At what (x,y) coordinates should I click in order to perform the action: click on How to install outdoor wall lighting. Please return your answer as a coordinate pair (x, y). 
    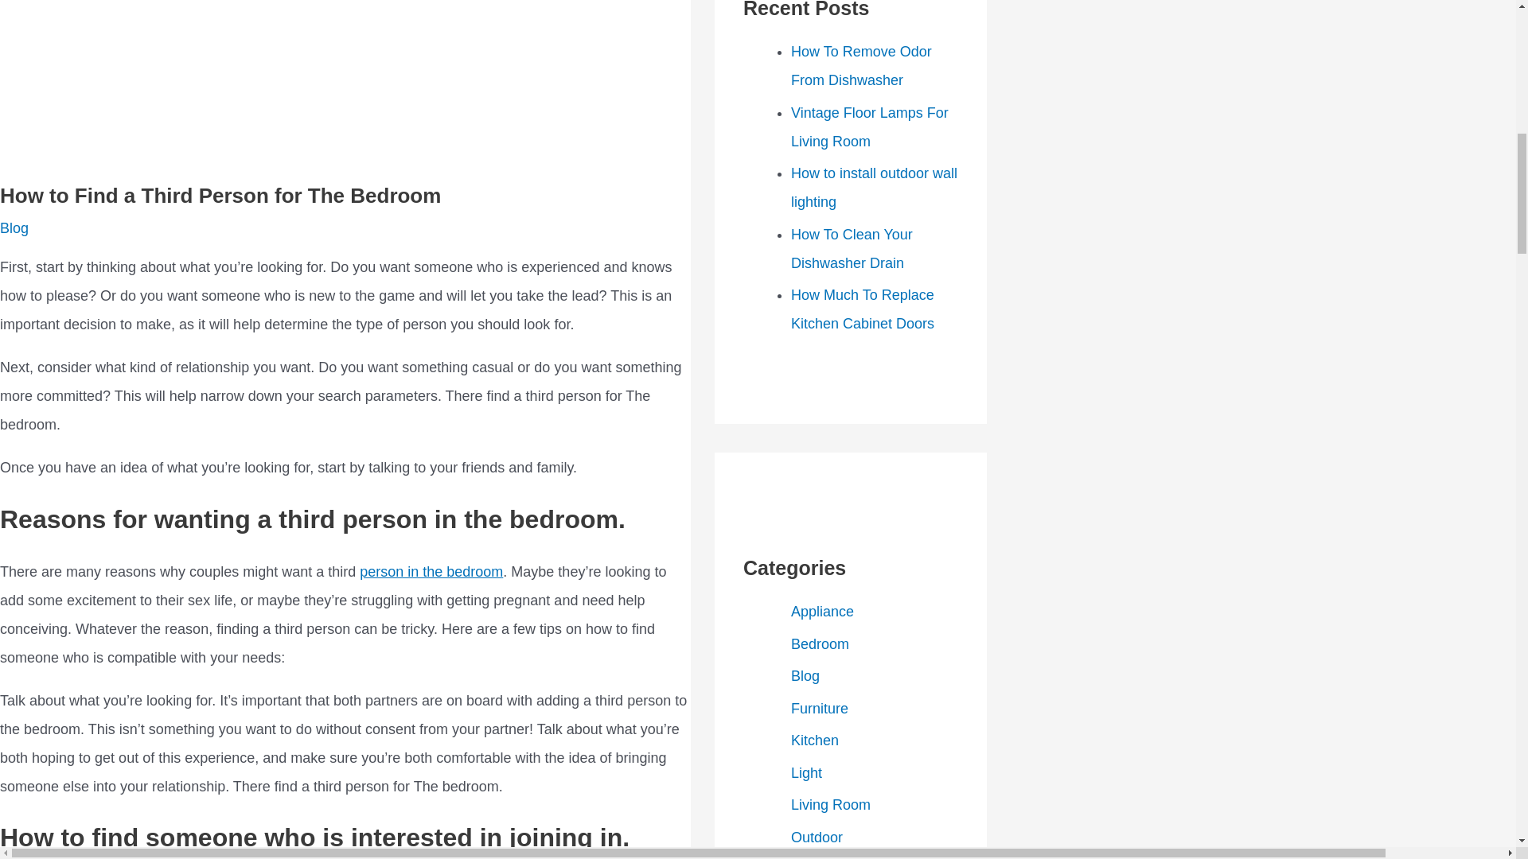
    Looking at the image, I should click on (874, 188).